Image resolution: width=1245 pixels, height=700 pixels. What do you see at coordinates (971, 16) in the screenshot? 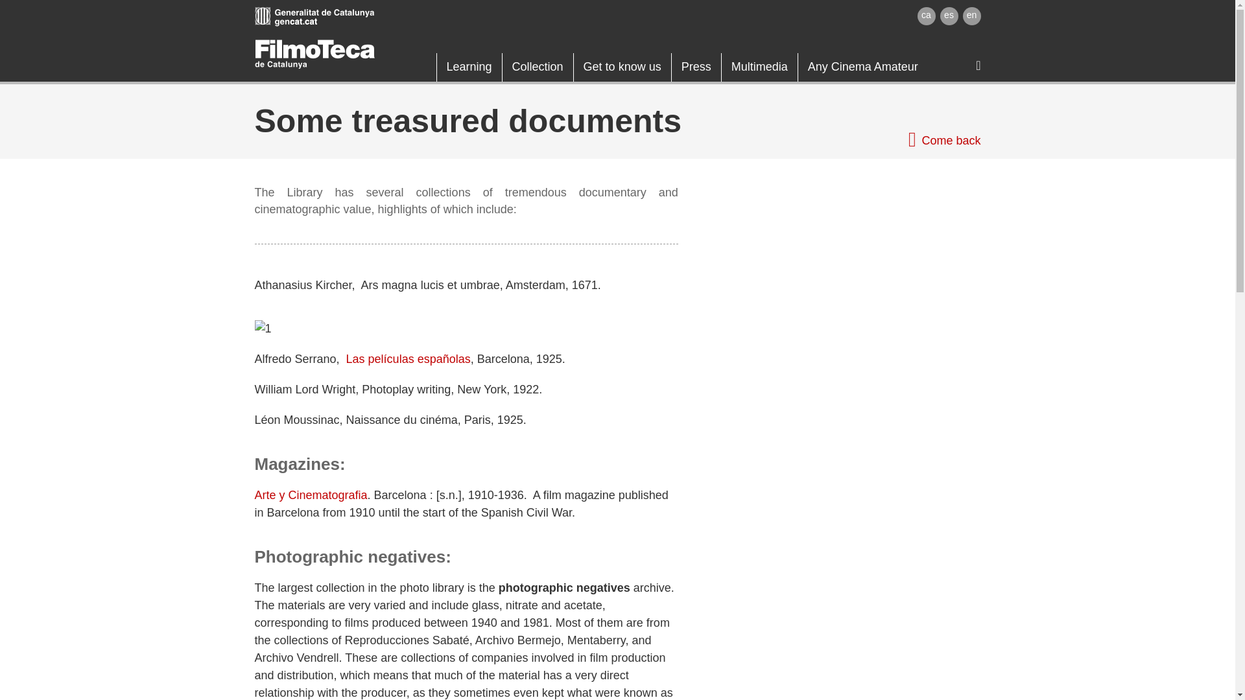
I see `en` at bounding box center [971, 16].